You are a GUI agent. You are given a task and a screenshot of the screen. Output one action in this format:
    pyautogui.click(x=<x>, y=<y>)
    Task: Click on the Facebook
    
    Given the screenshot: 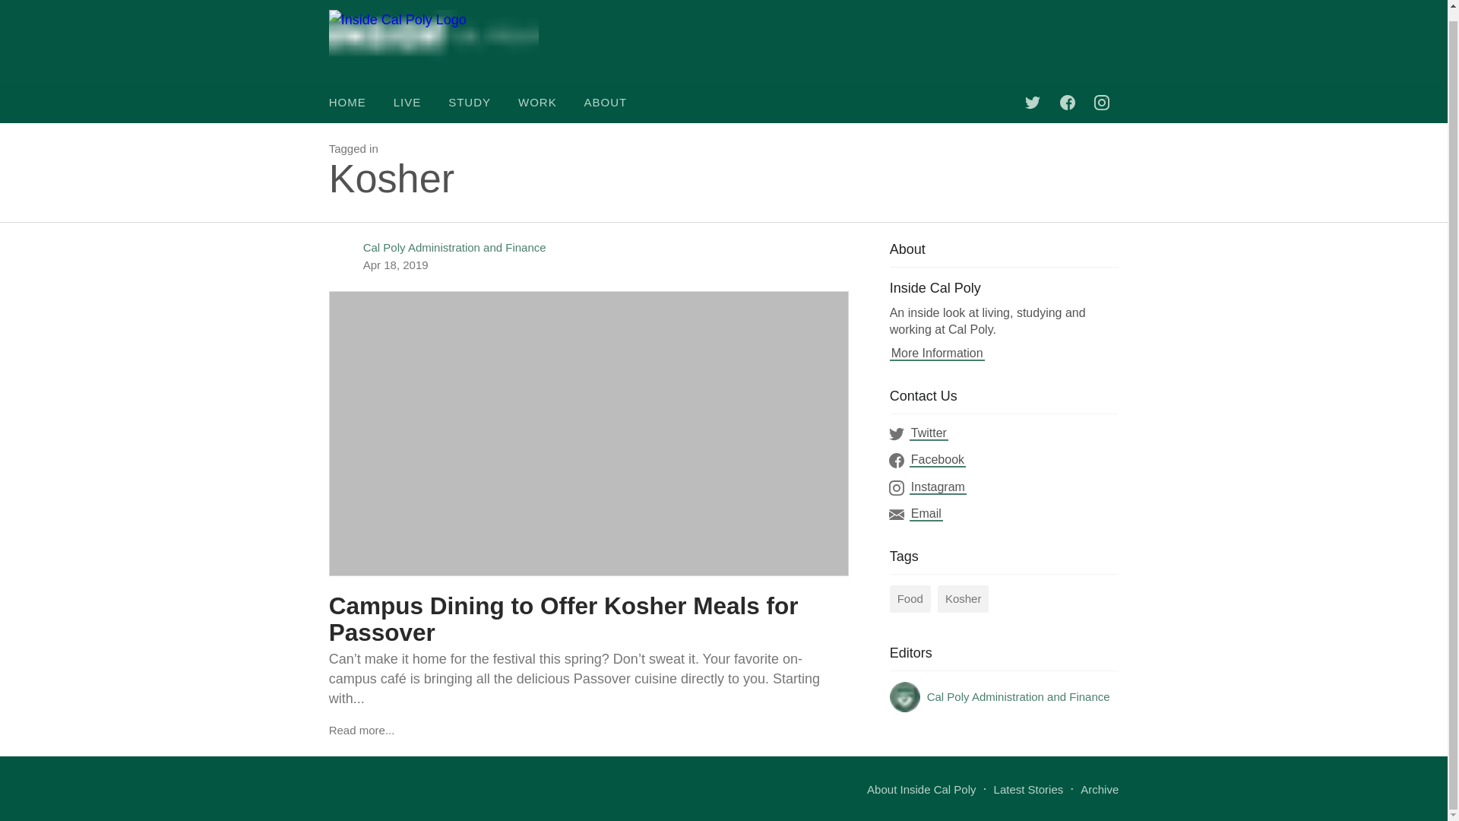 What is the action you would take?
    pyautogui.click(x=938, y=459)
    